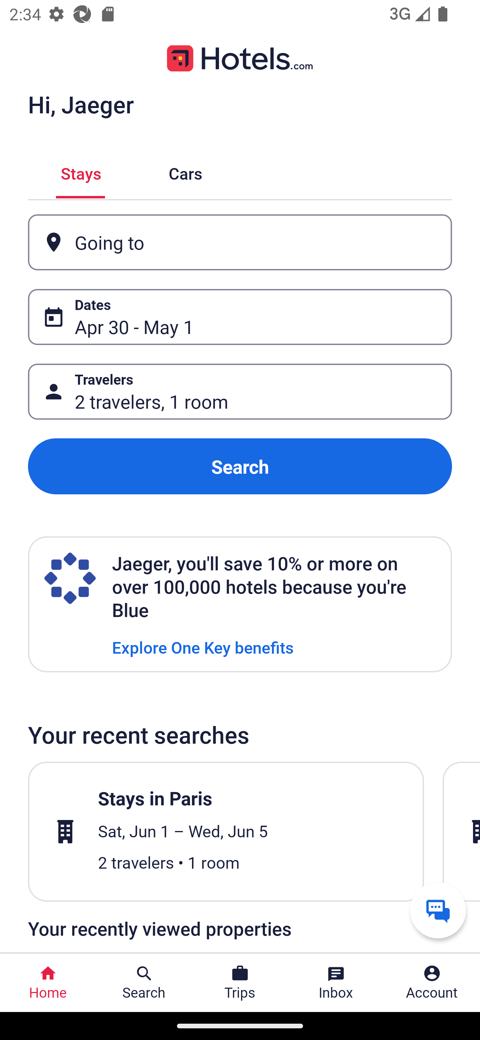  Describe the element at coordinates (240, 317) in the screenshot. I see `Dates Button Apr 30 - May 1` at that location.